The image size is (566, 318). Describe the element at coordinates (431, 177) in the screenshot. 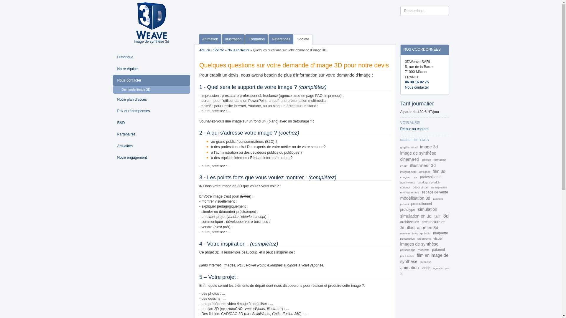

I see `professionnel` at that location.